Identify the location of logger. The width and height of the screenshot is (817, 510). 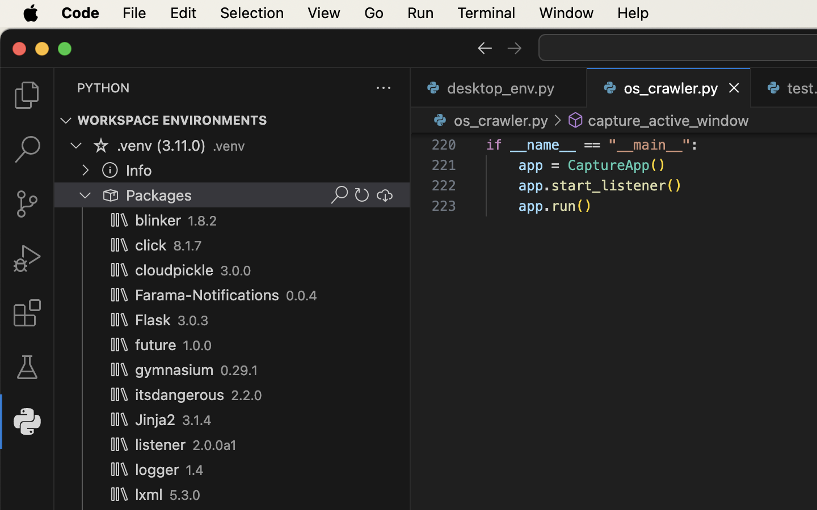
(157, 470).